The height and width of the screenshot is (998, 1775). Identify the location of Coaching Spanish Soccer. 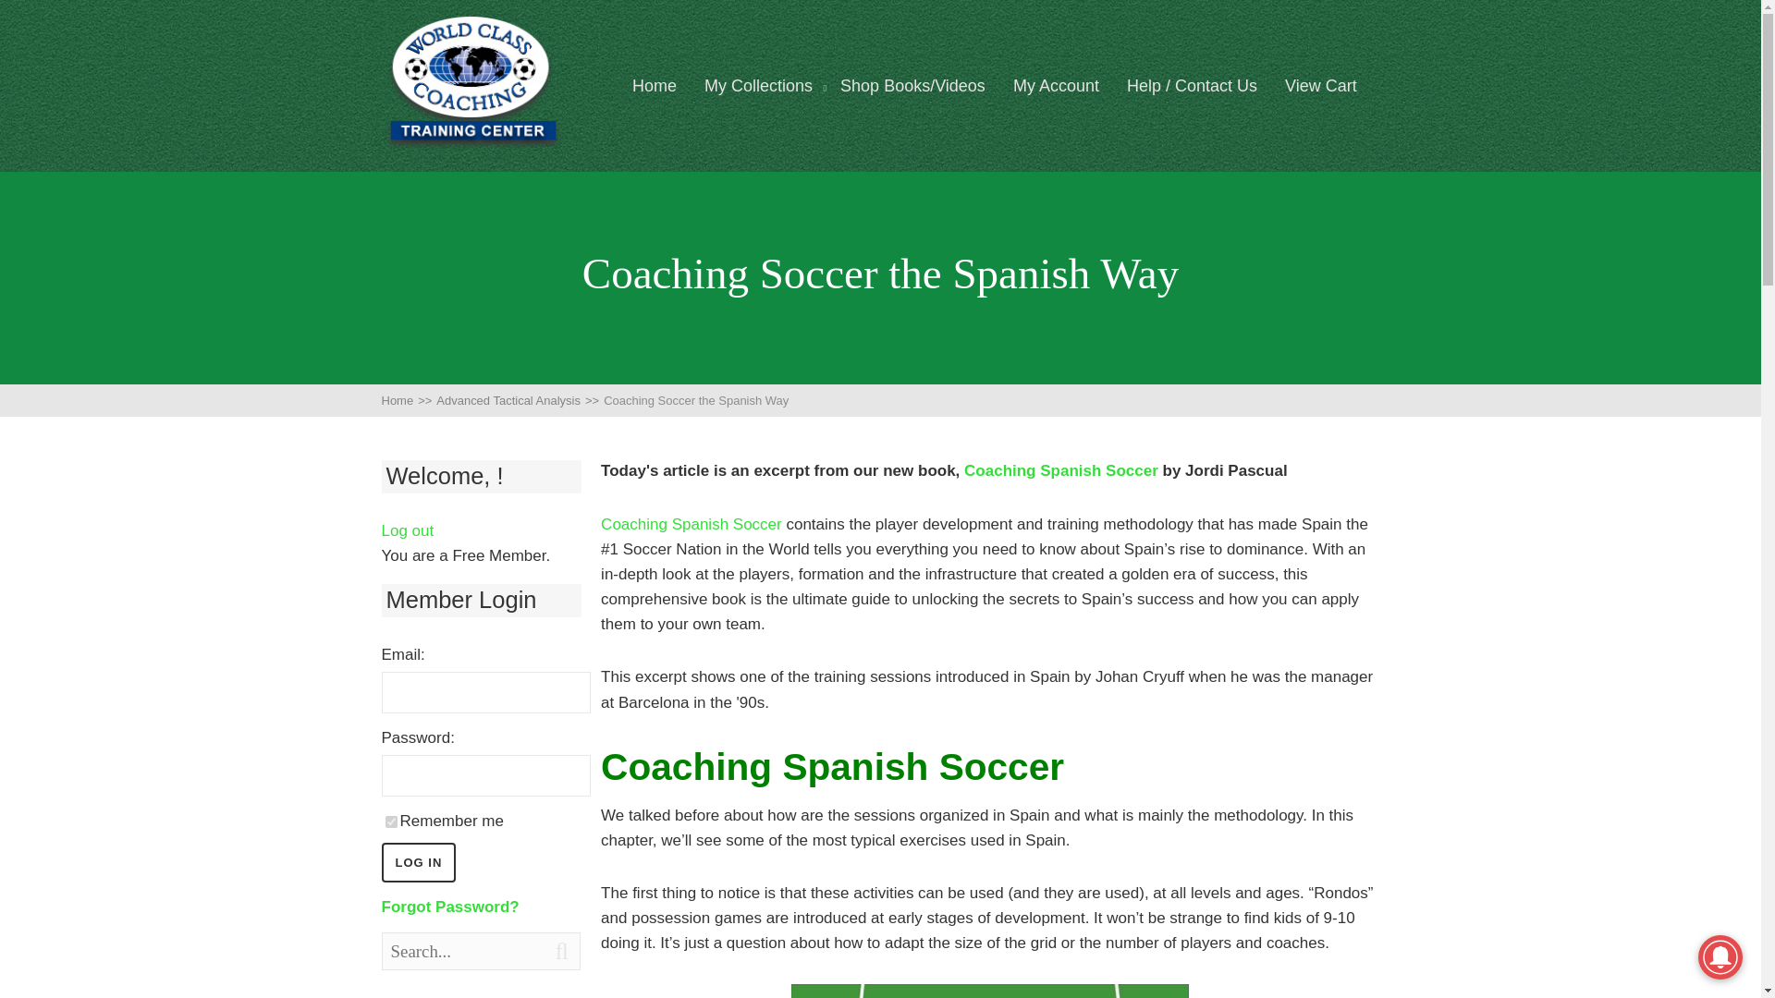
(692, 524).